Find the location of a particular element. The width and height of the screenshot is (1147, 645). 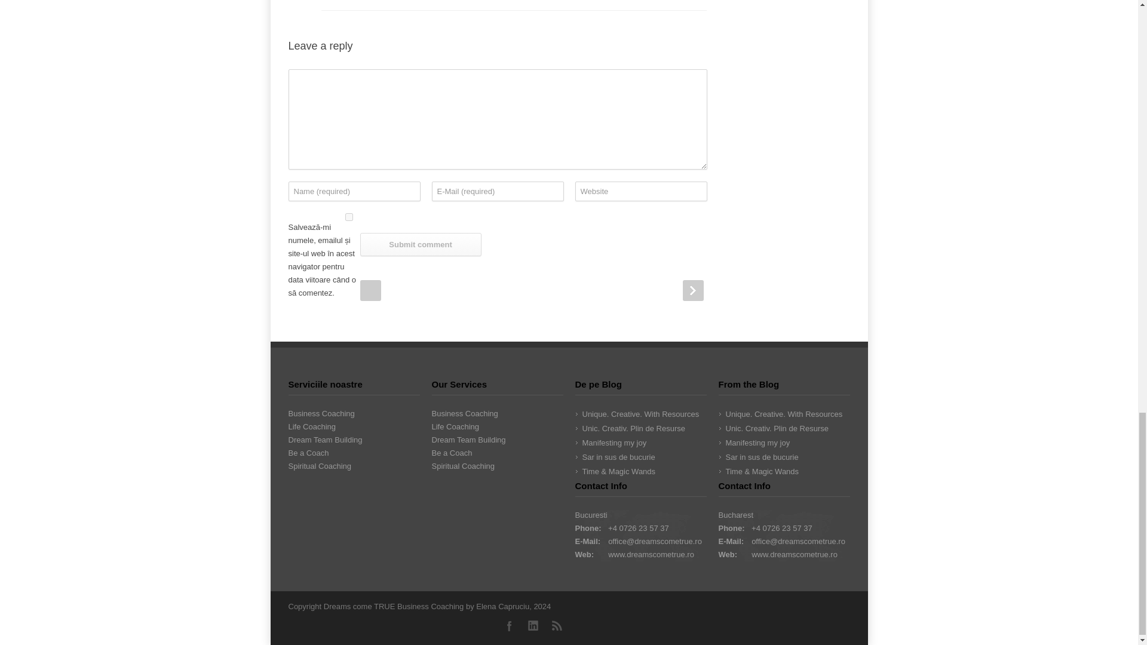

Submit comment is located at coordinates (420, 244).